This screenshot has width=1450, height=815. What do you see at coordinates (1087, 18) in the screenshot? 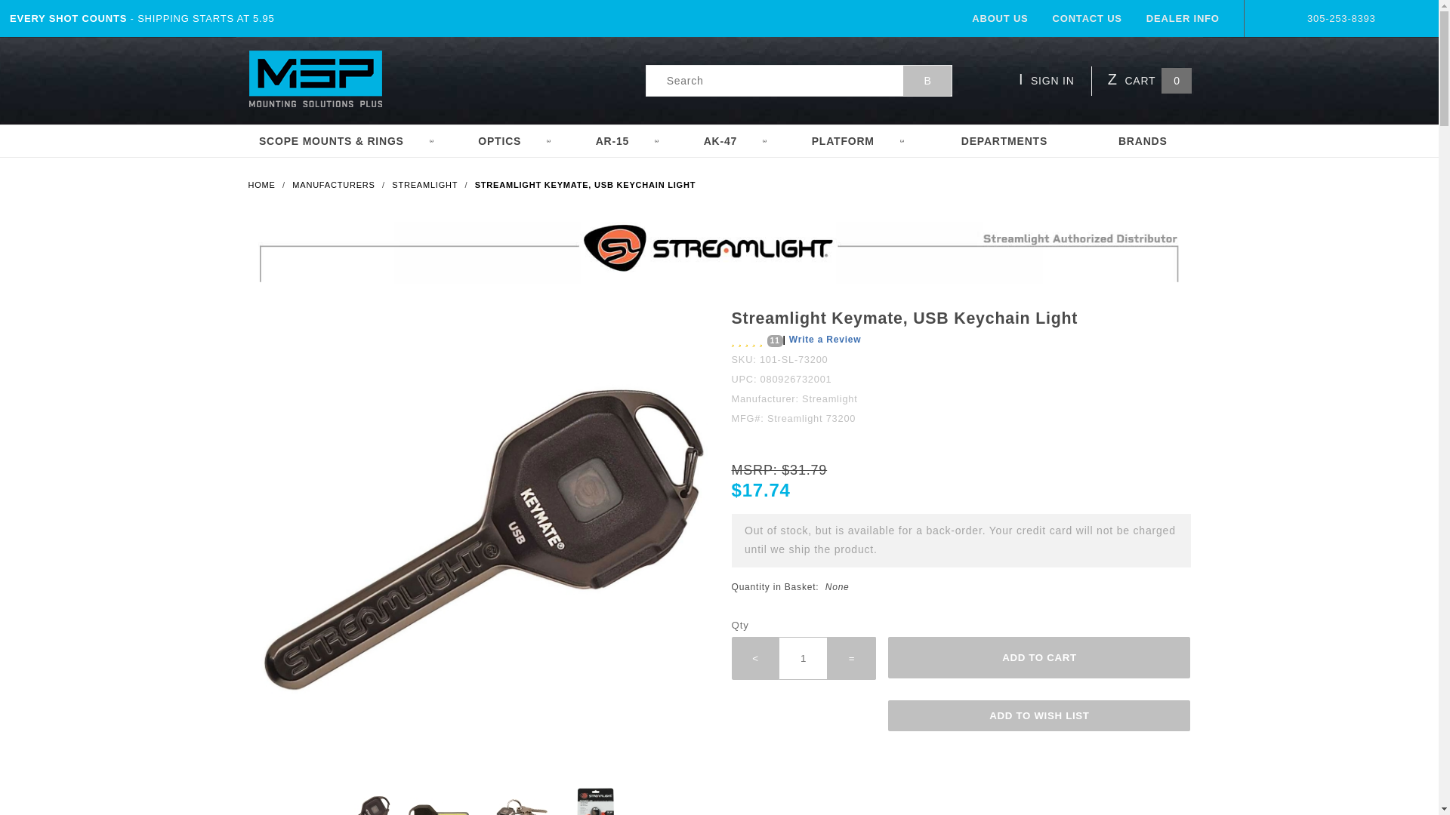
I see `CONTACT US` at bounding box center [1087, 18].